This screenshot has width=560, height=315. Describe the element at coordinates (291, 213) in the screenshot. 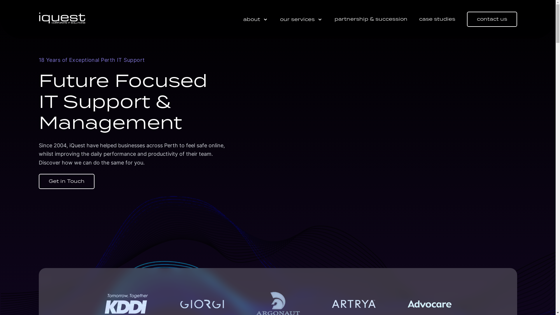

I see `About Us` at that location.